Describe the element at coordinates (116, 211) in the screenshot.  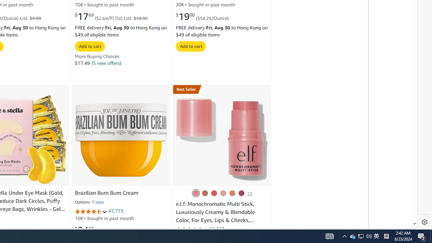
I see `47,773` at that location.